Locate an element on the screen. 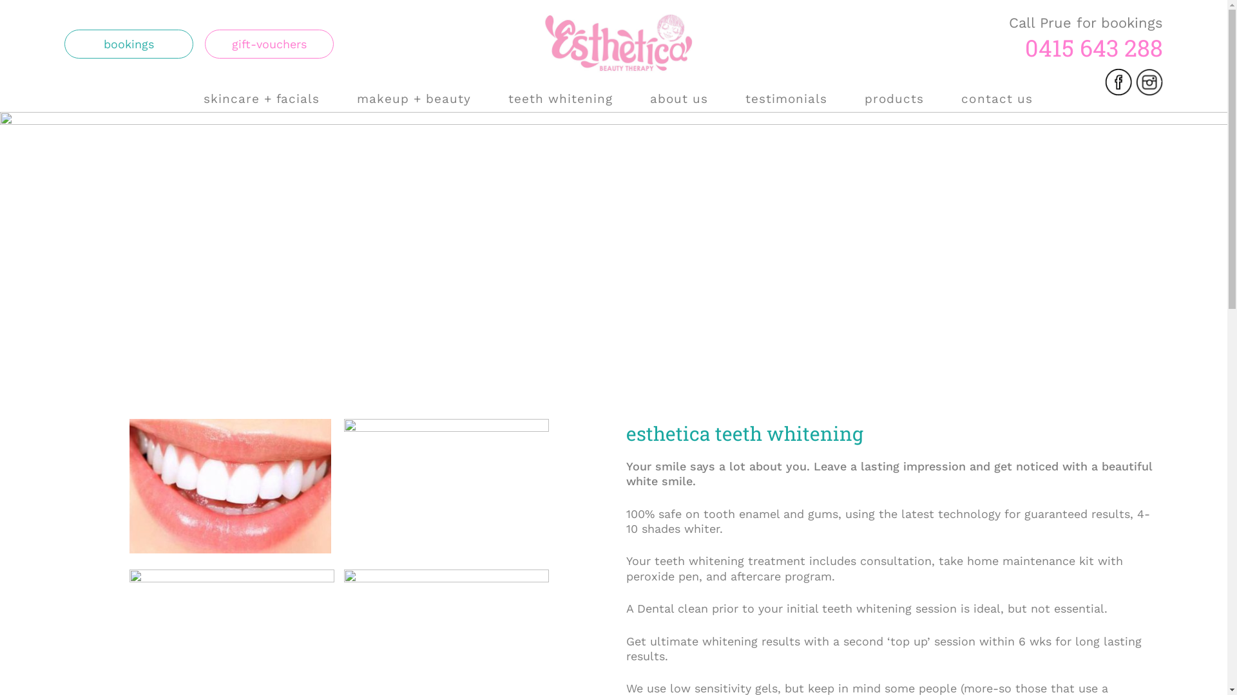 The width and height of the screenshot is (1237, 695). about us is located at coordinates (679, 99).